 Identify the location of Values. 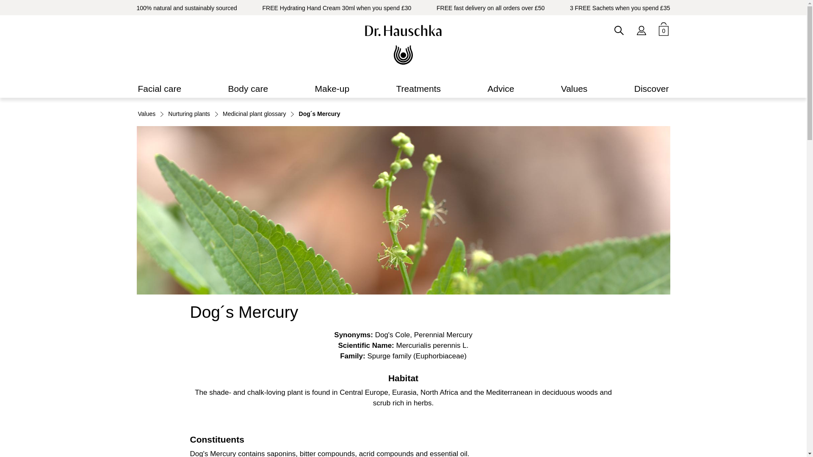
(574, 89).